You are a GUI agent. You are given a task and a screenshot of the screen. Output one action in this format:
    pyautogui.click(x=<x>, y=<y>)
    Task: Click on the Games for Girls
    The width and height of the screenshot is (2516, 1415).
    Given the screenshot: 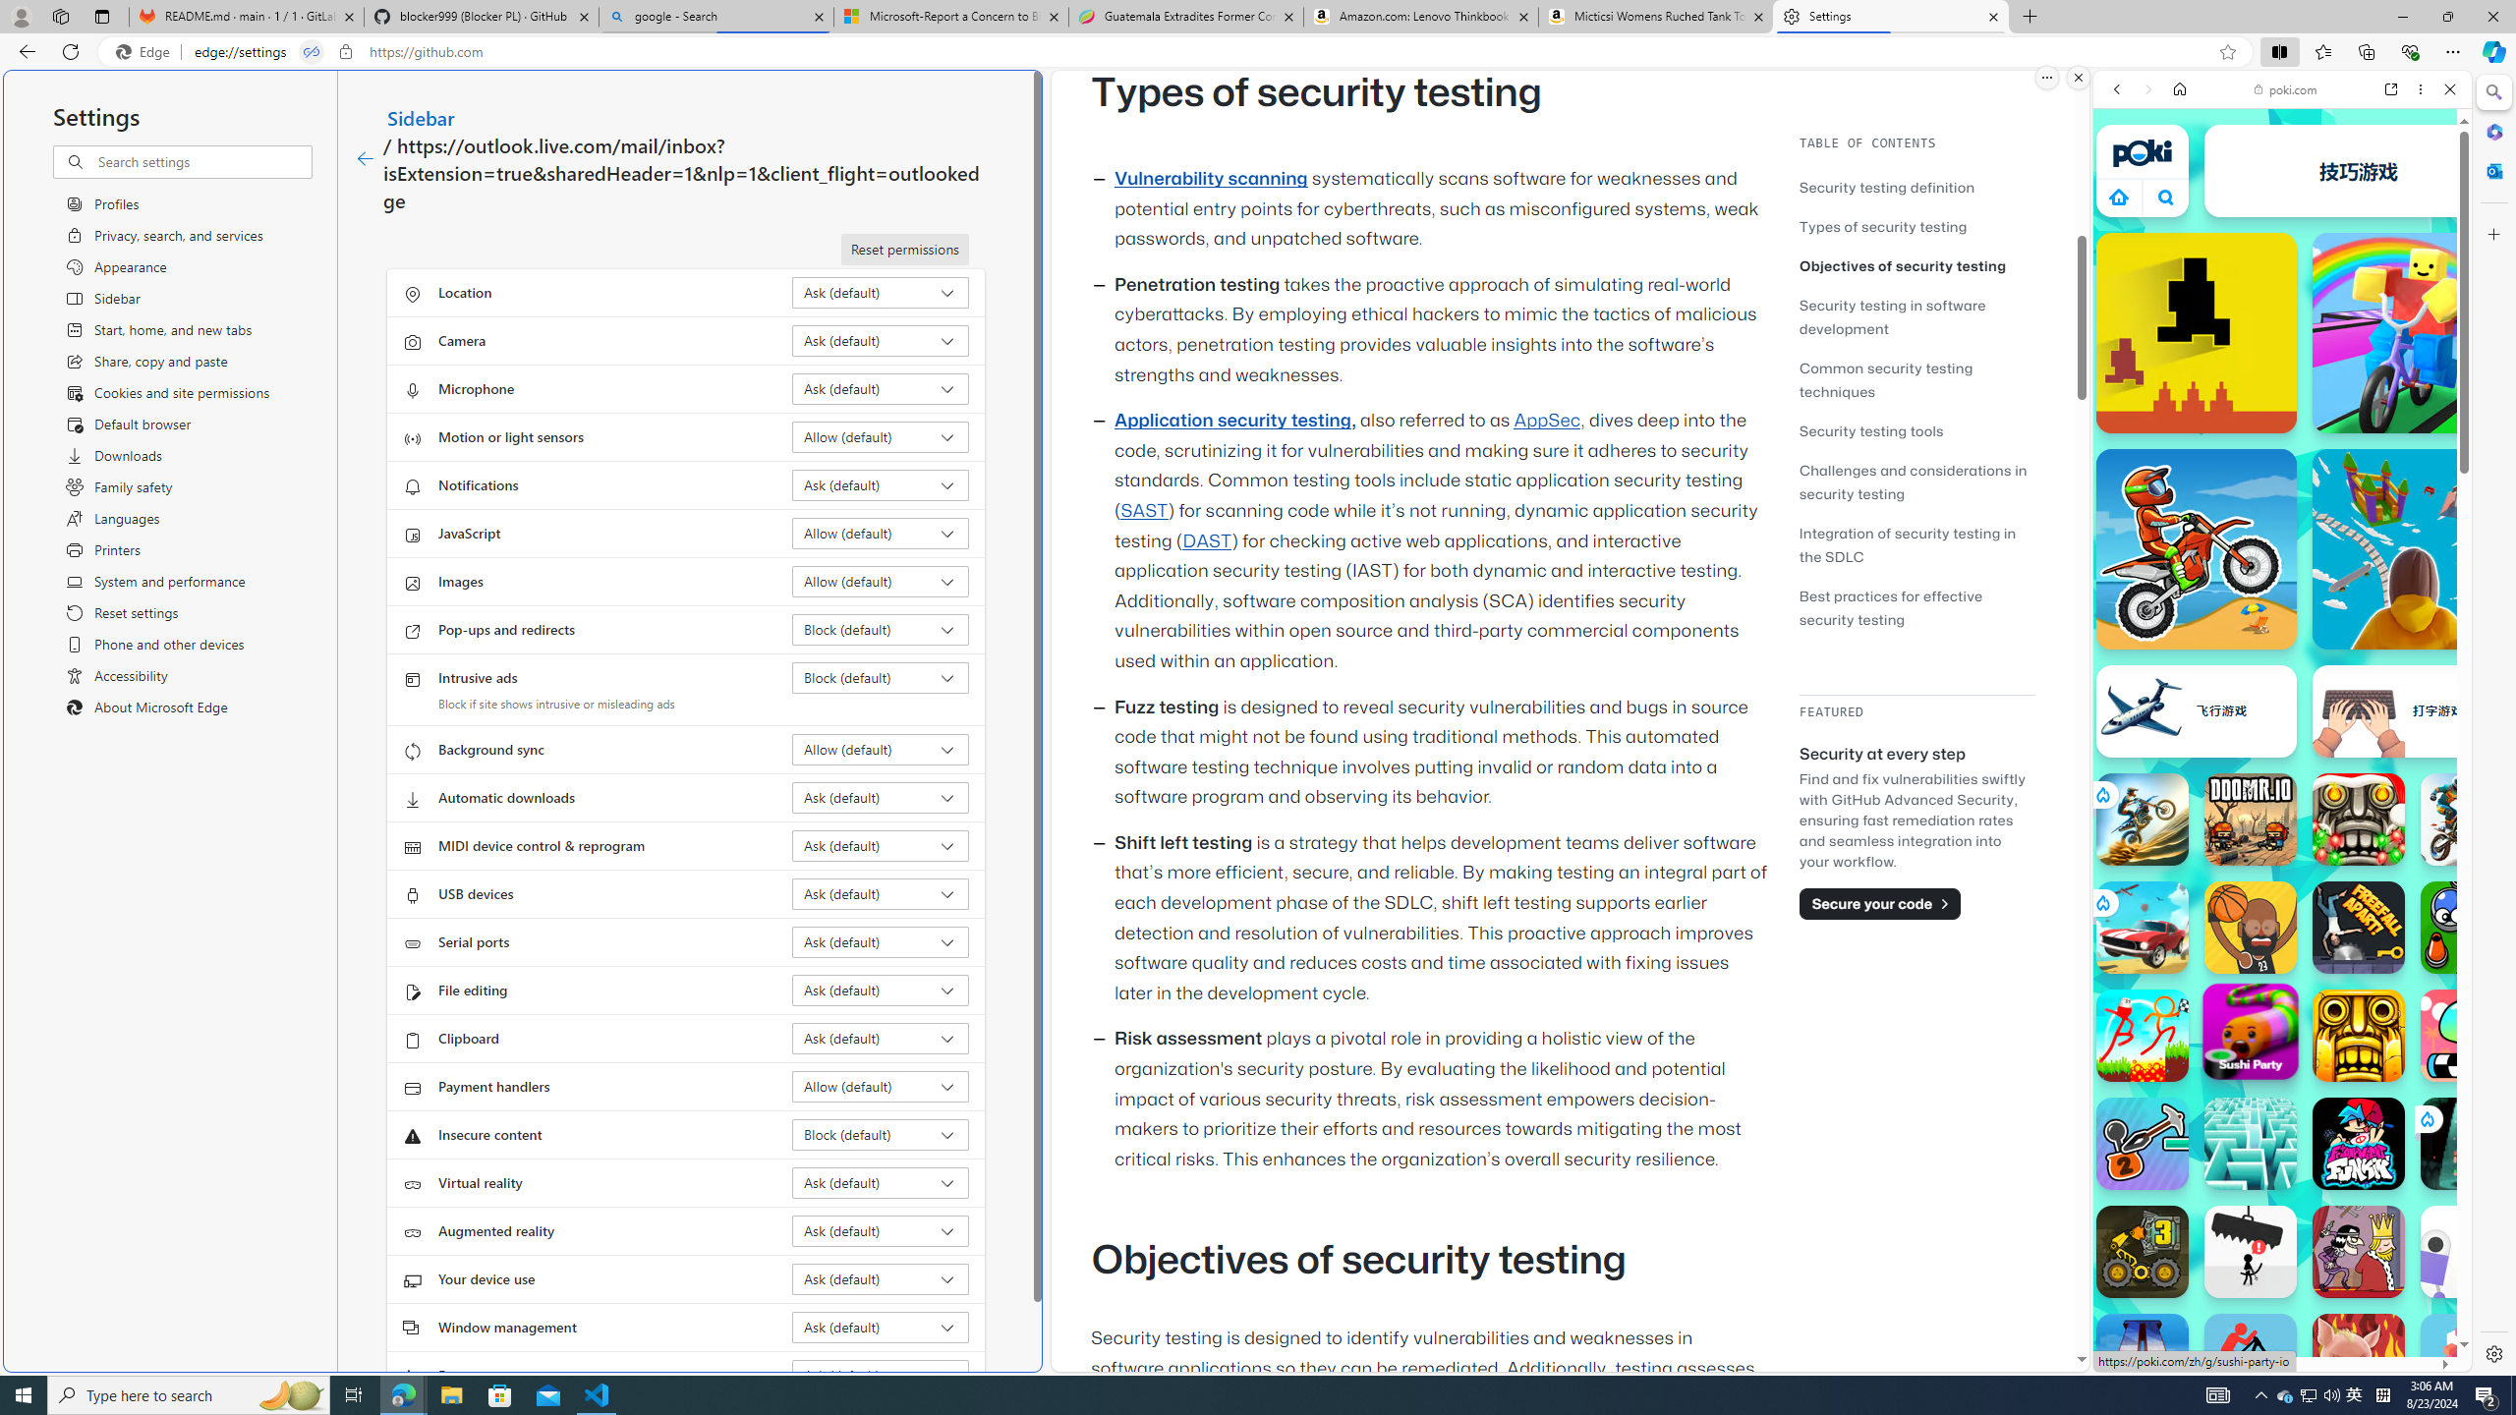 What is the action you would take?
    pyautogui.click(x=2282, y=705)
    